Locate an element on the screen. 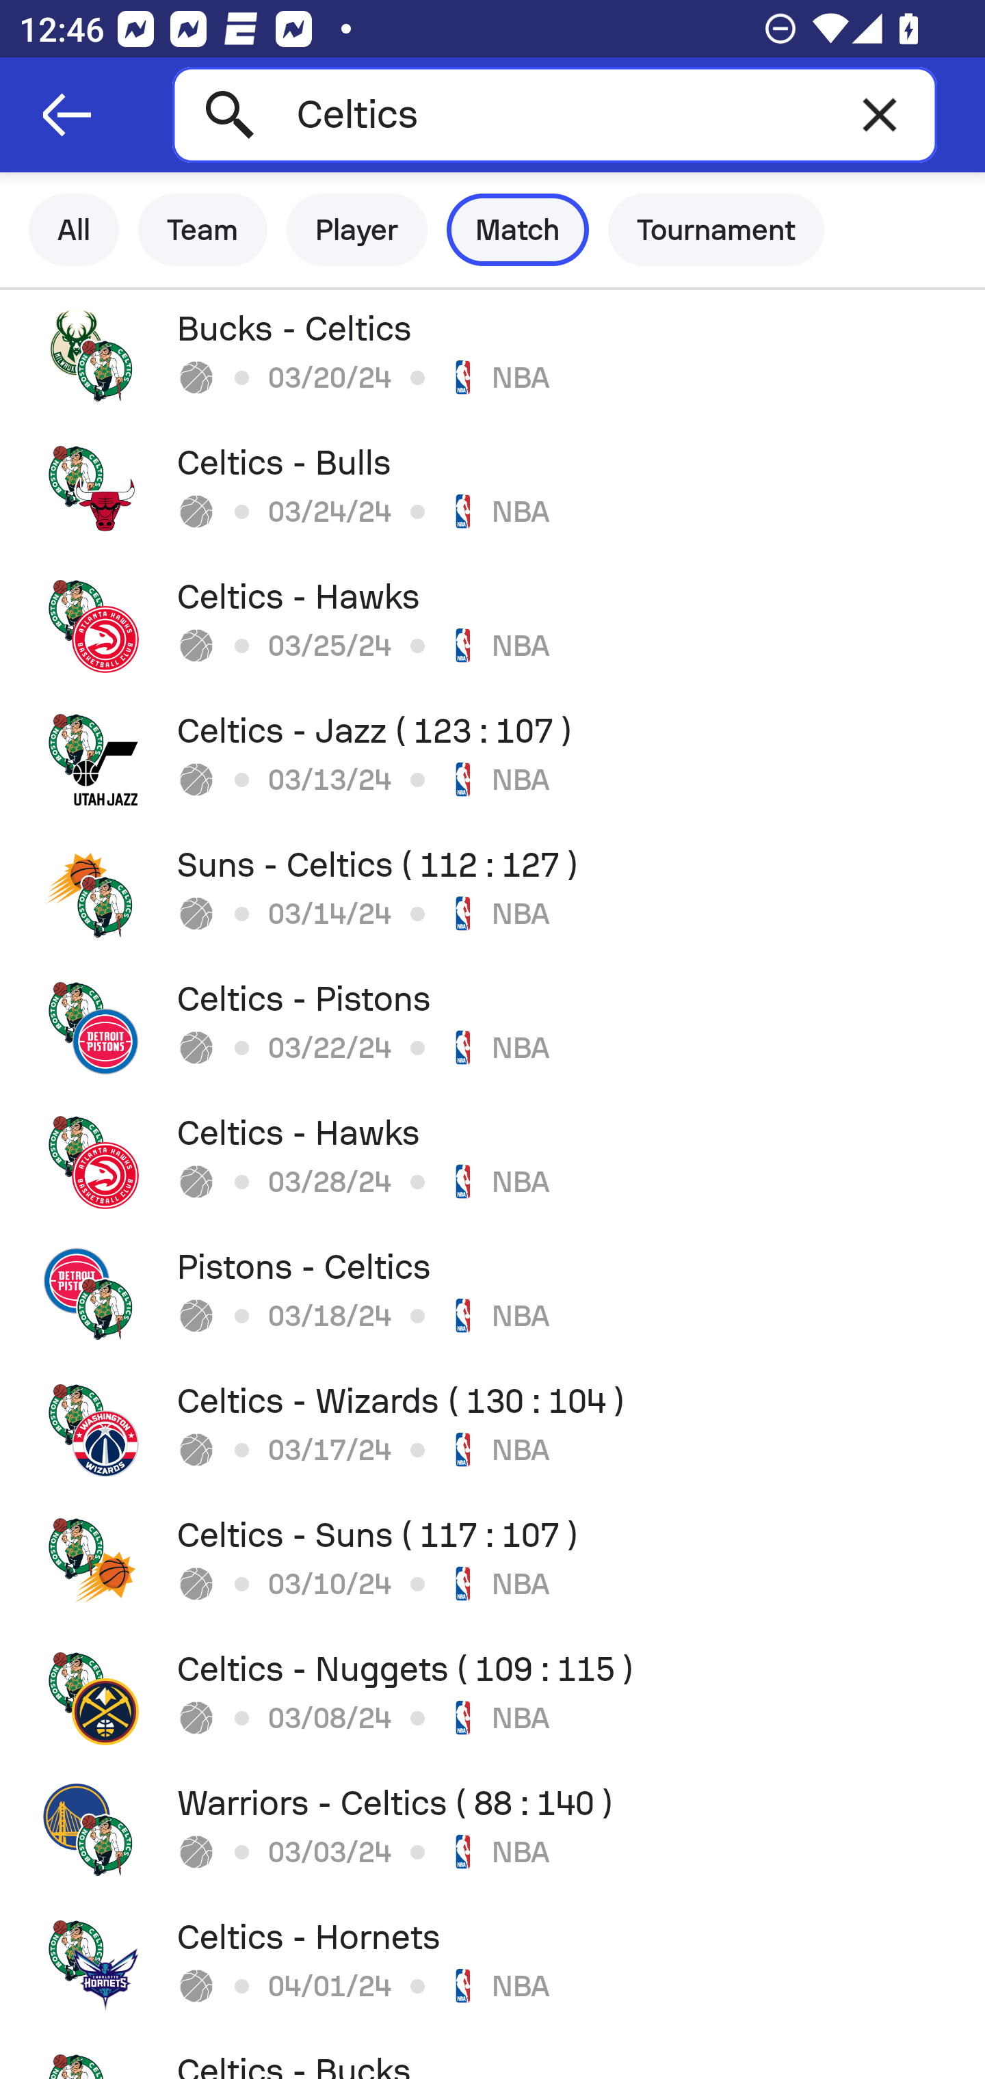  Celtics - Hawks 03/25/24 NBA is located at coordinates (492, 624).